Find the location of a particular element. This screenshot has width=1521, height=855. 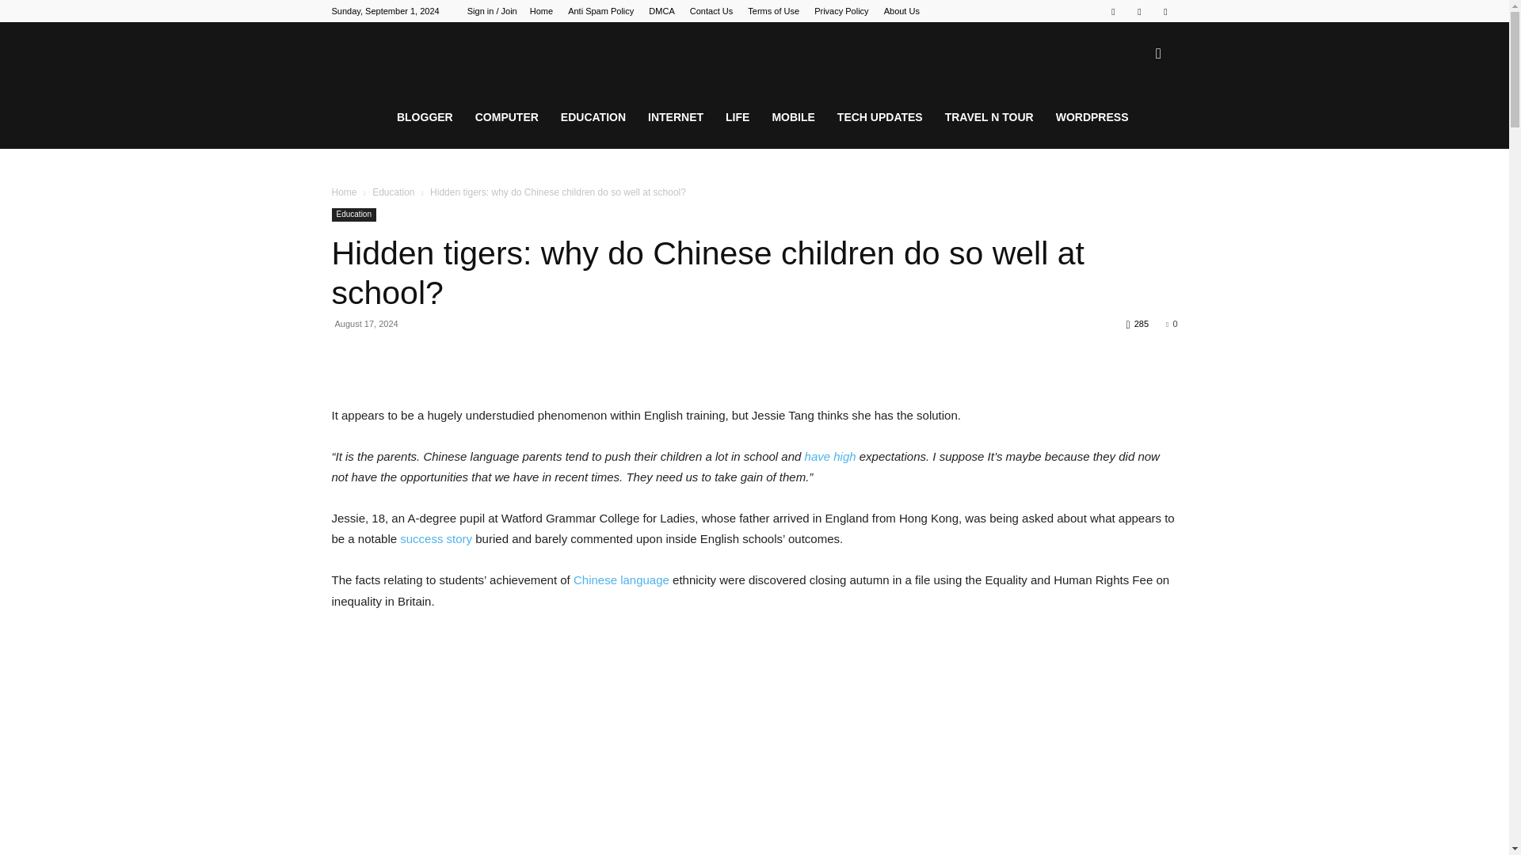

Anti Spam Policy is located at coordinates (600, 11).